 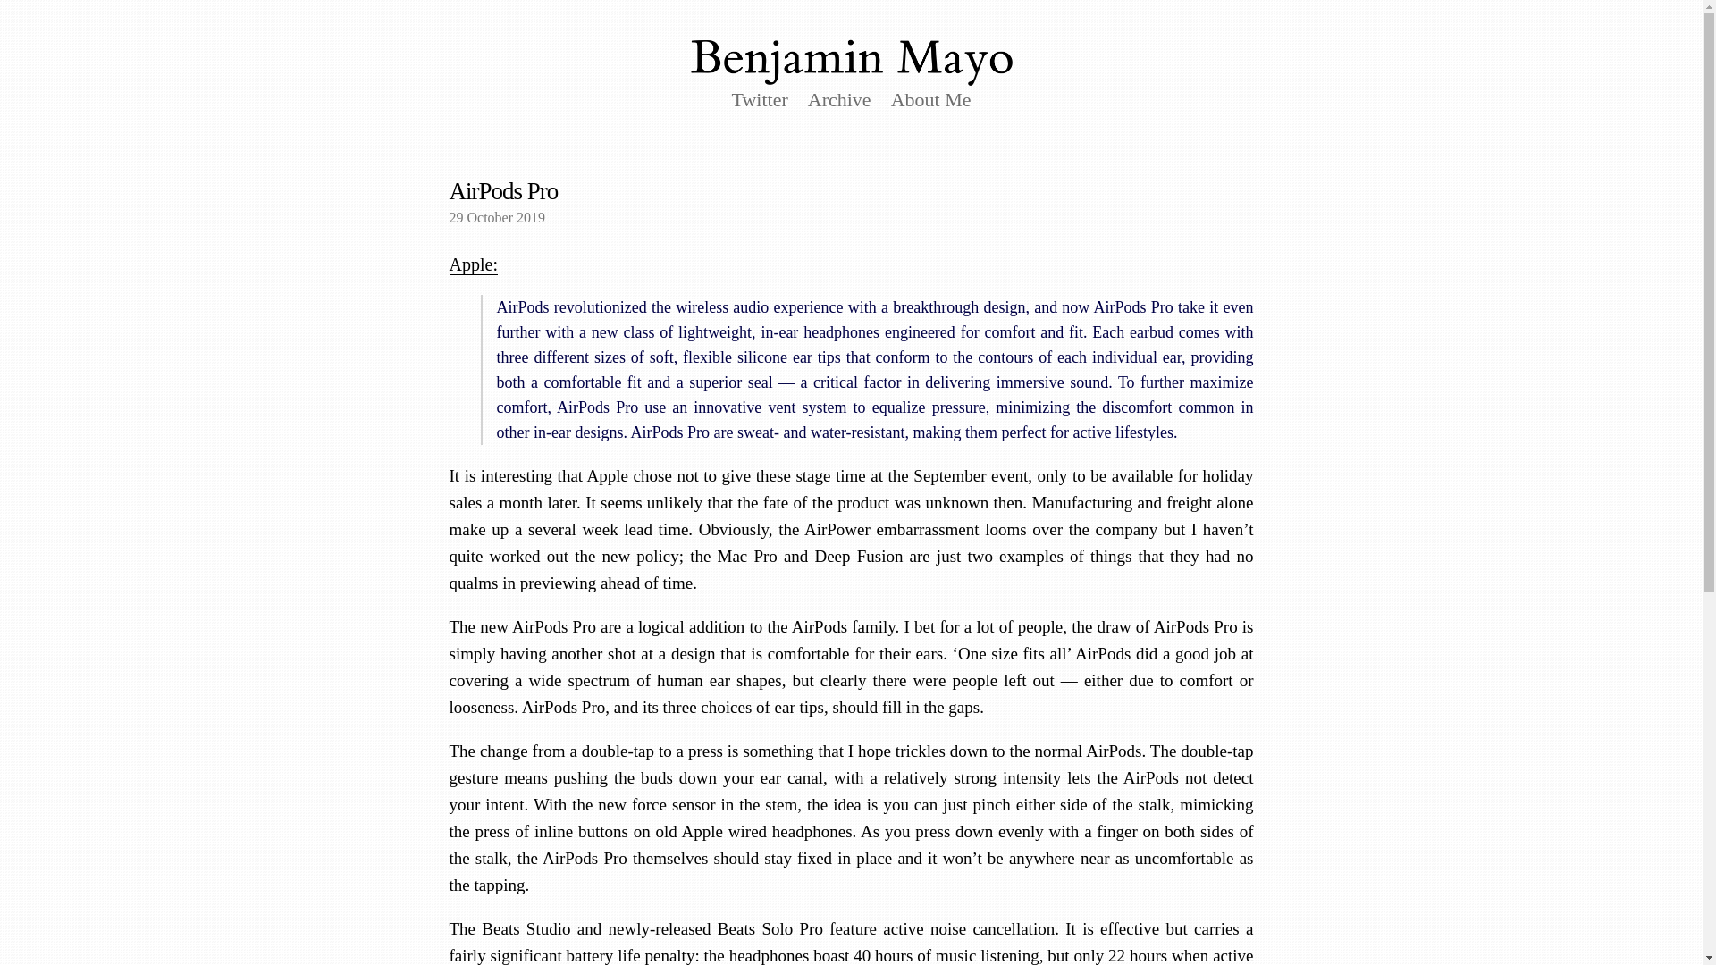 I want to click on Archive, so click(x=840, y=100).